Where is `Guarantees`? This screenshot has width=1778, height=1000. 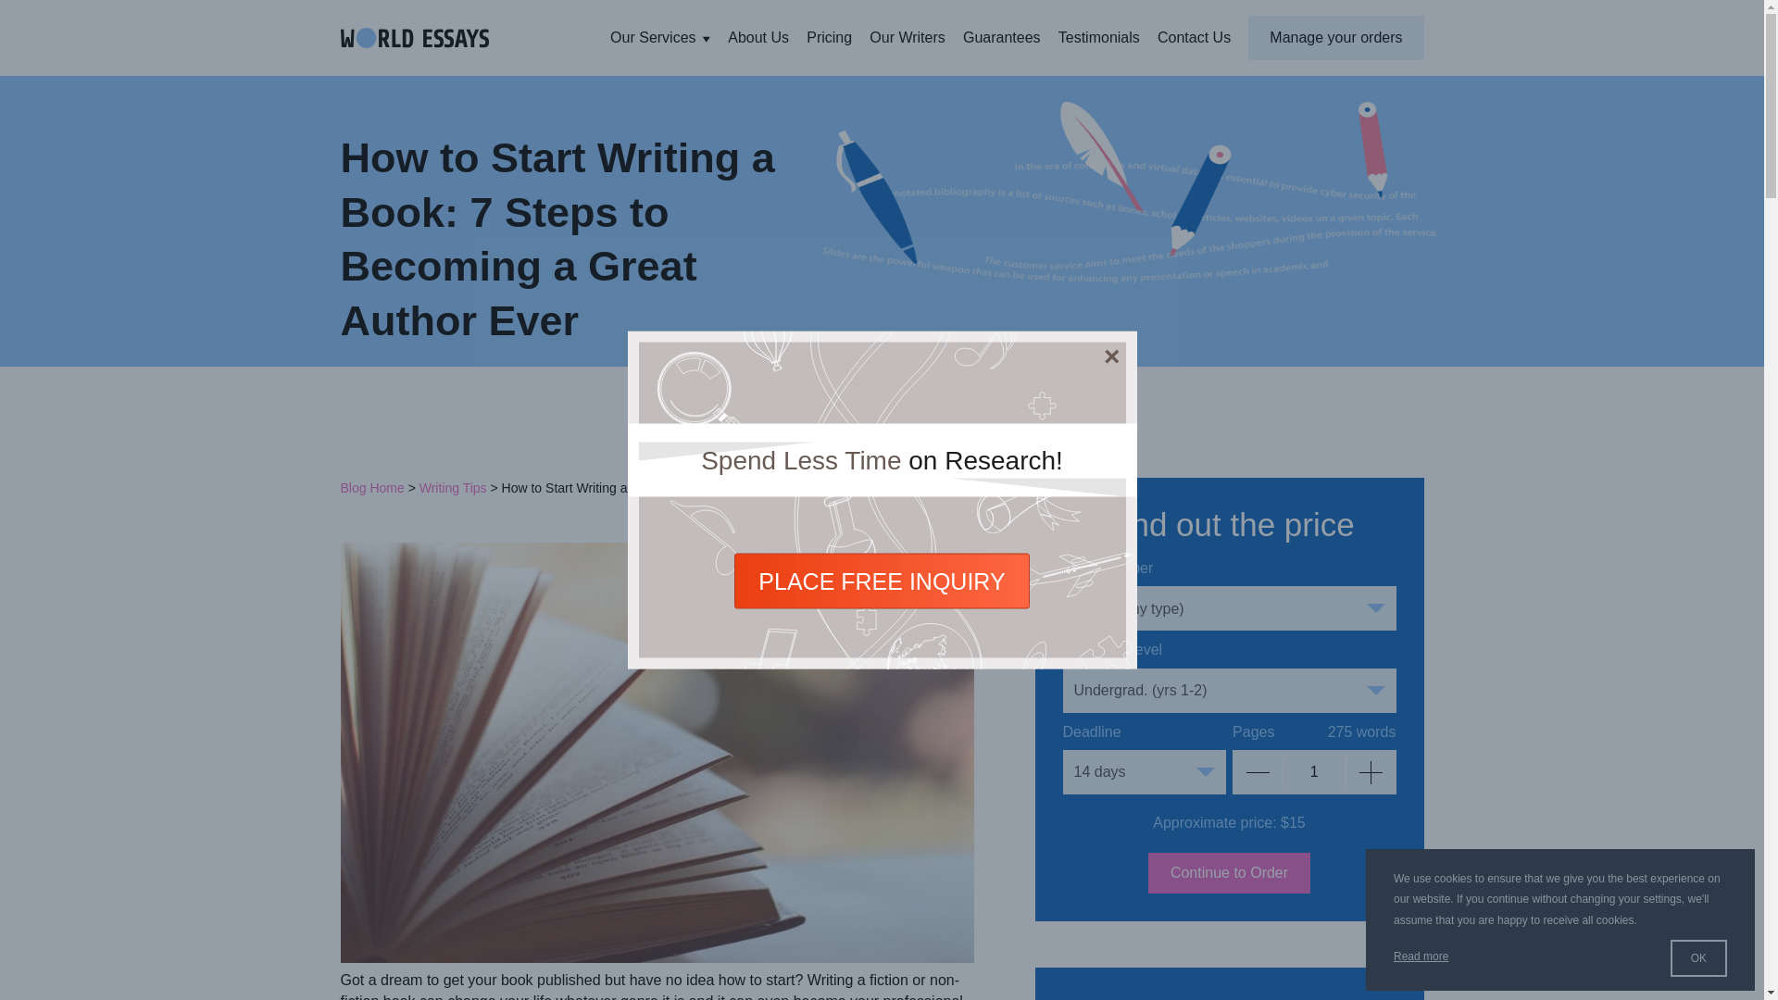
Guarantees is located at coordinates (1000, 38).